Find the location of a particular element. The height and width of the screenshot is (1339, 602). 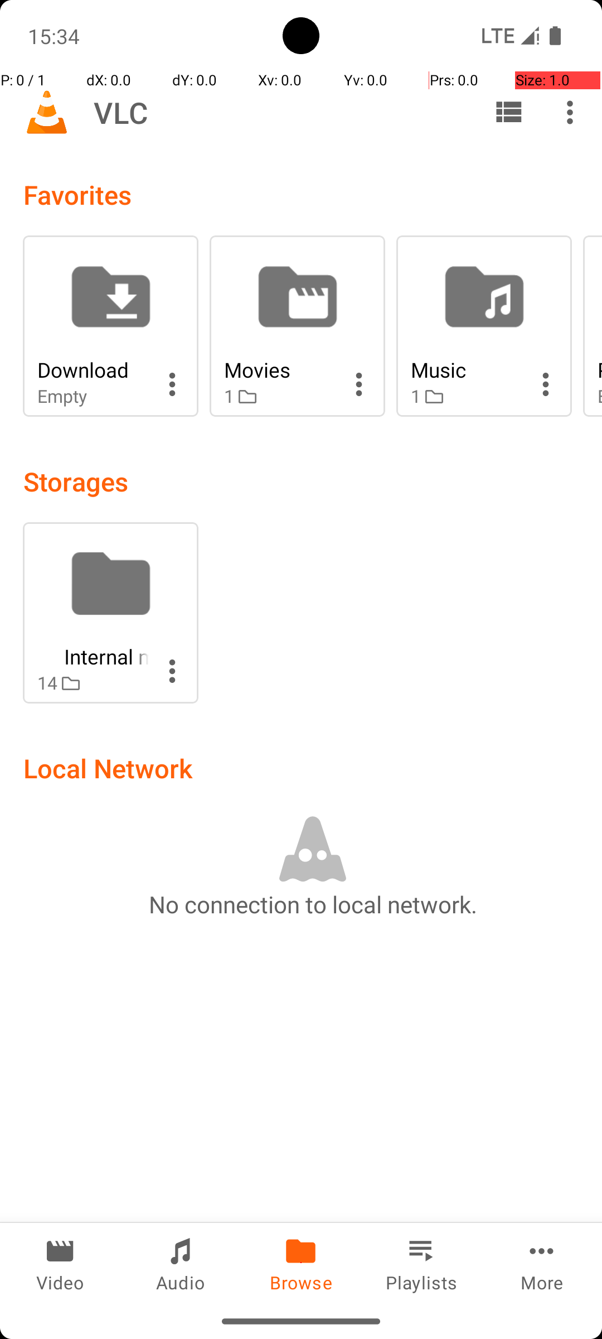

Favorite: Music, 1 subfolder is located at coordinates (484, 326).